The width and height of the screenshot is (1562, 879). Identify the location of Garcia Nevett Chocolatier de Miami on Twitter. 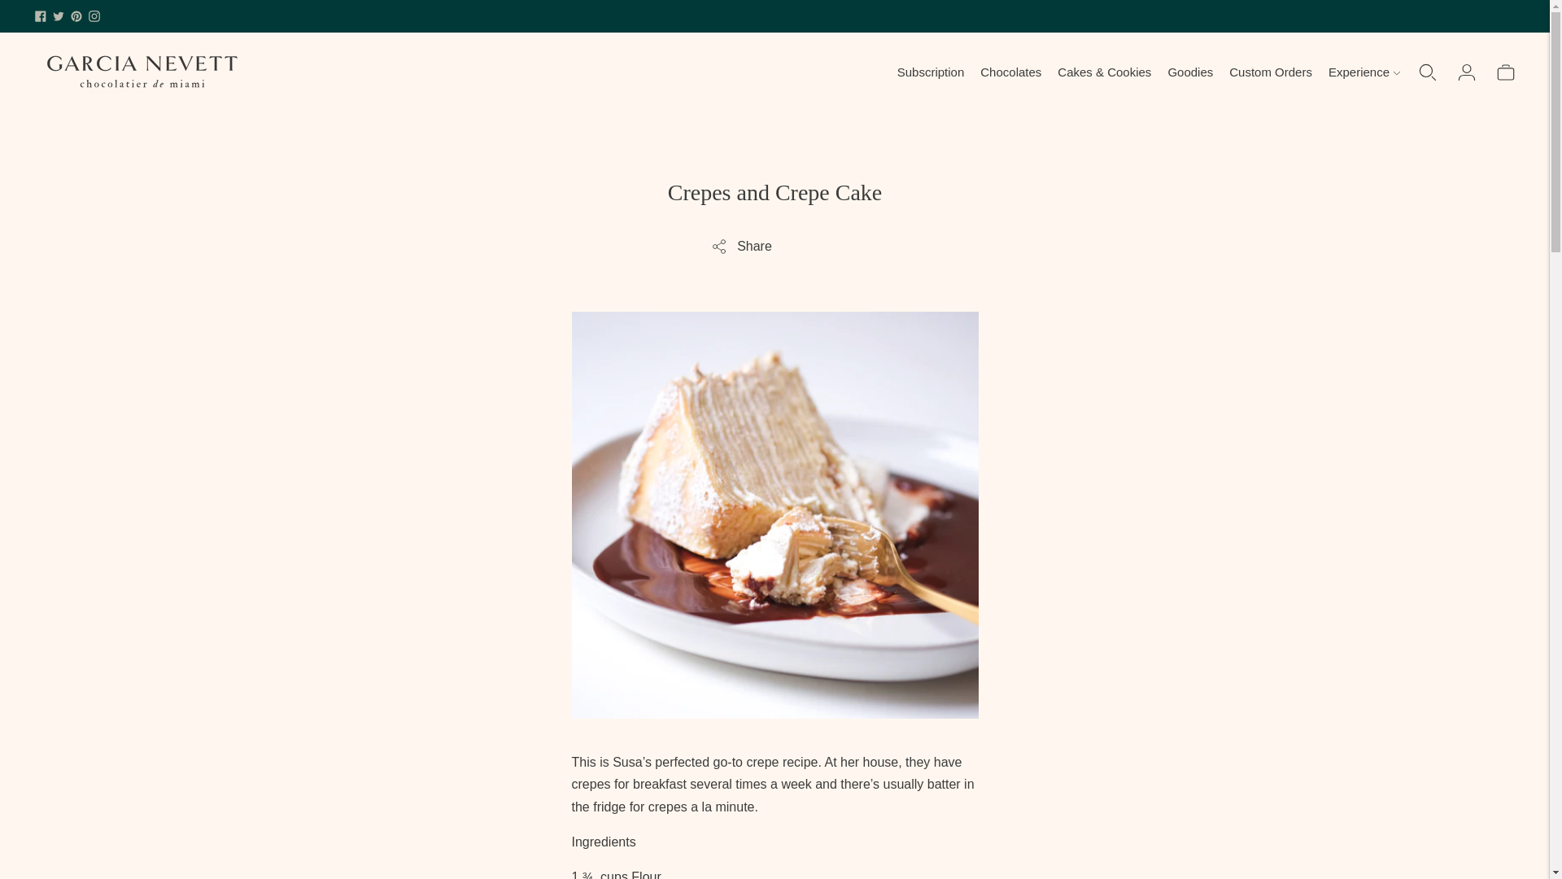
(59, 16).